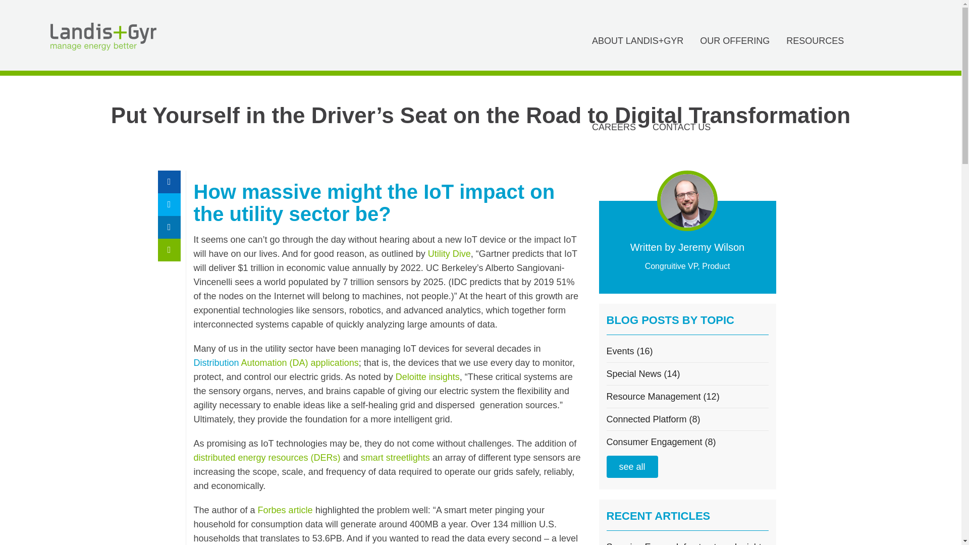 The width and height of the screenshot is (969, 545). I want to click on OUR OFFERING, so click(735, 43).